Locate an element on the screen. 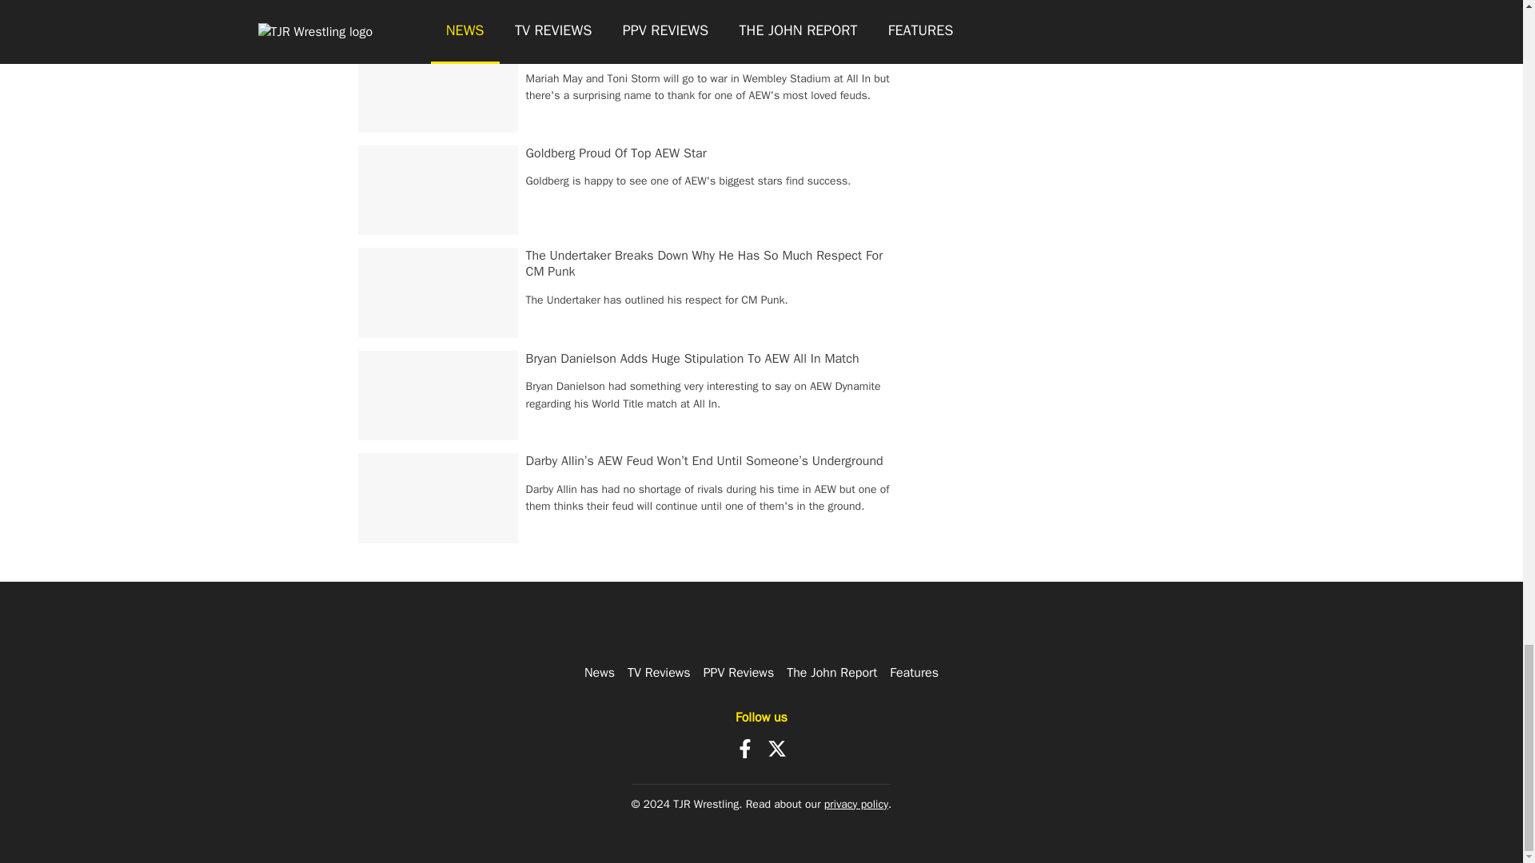  Goldberg Proud Of Top AEW Star is located at coordinates (616, 153).